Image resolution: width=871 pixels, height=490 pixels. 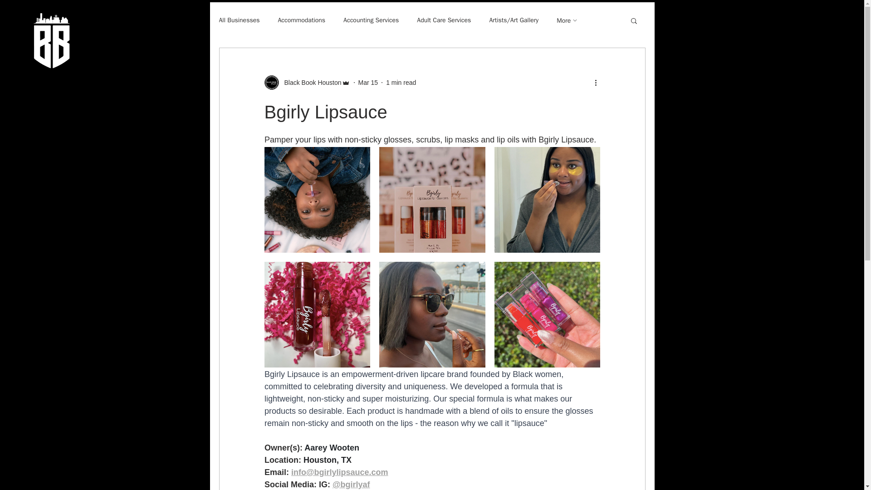 I want to click on Accounting Services, so click(x=371, y=20).